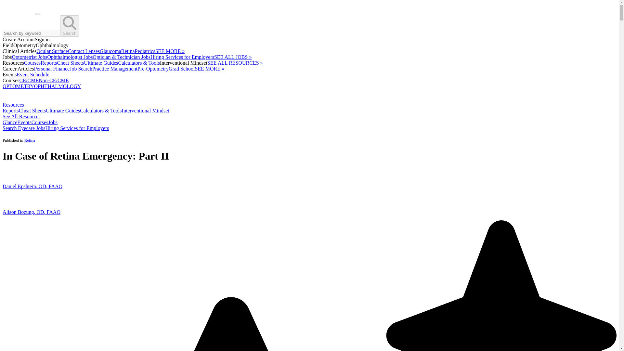 The image size is (624, 351). I want to click on See All Resources, so click(21, 116).